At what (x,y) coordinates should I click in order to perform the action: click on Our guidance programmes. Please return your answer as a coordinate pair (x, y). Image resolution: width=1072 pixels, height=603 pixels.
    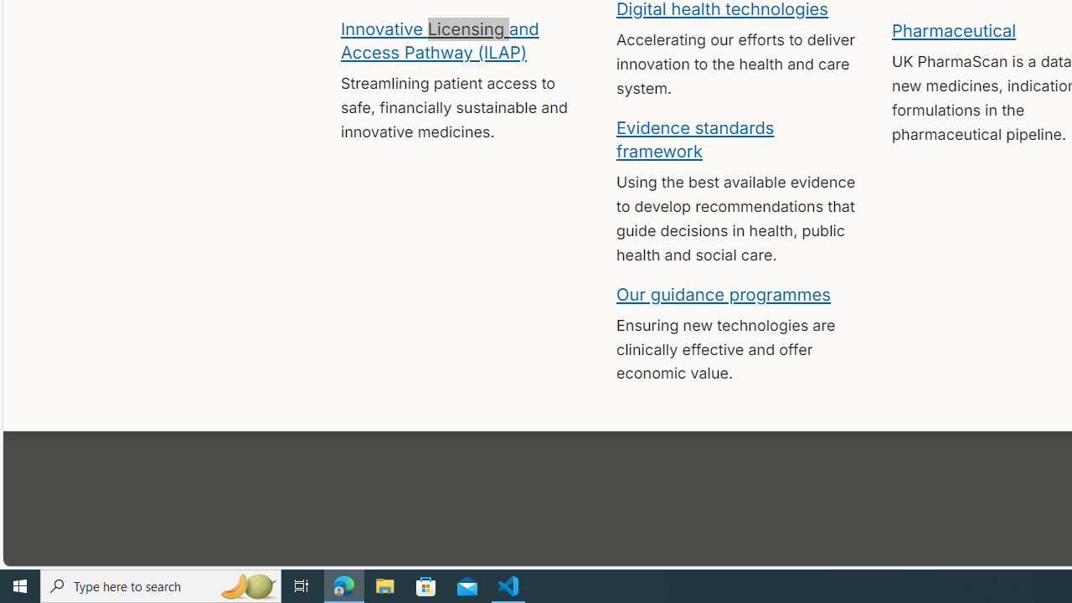
    Looking at the image, I should click on (724, 293).